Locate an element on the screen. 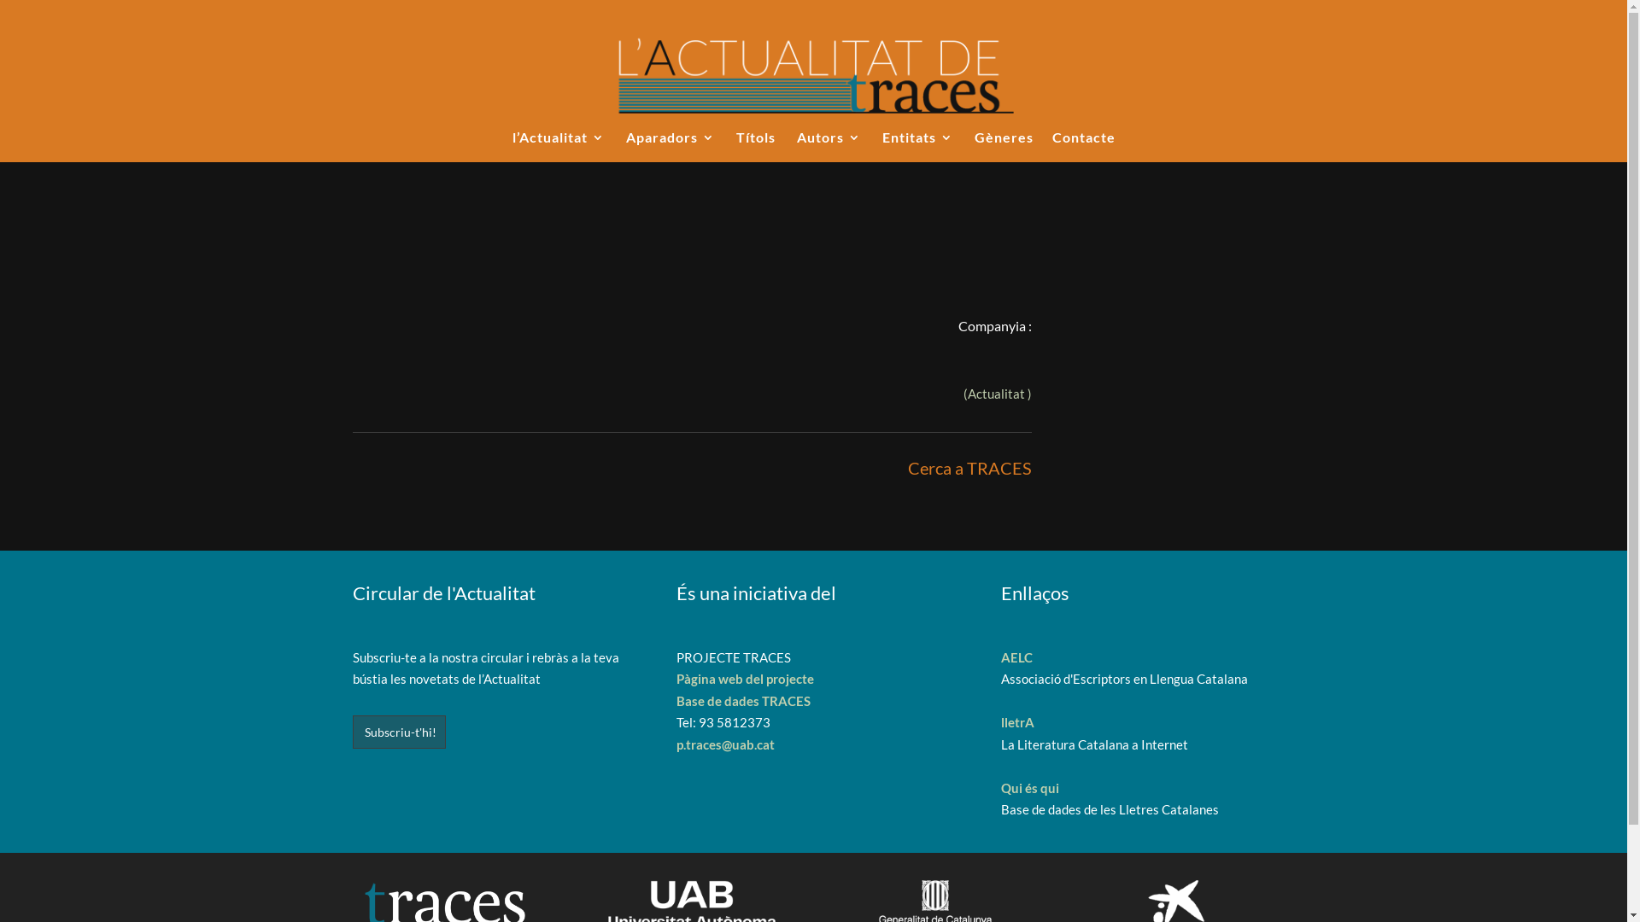  p.traces@uab.cat is located at coordinates (726, 744).